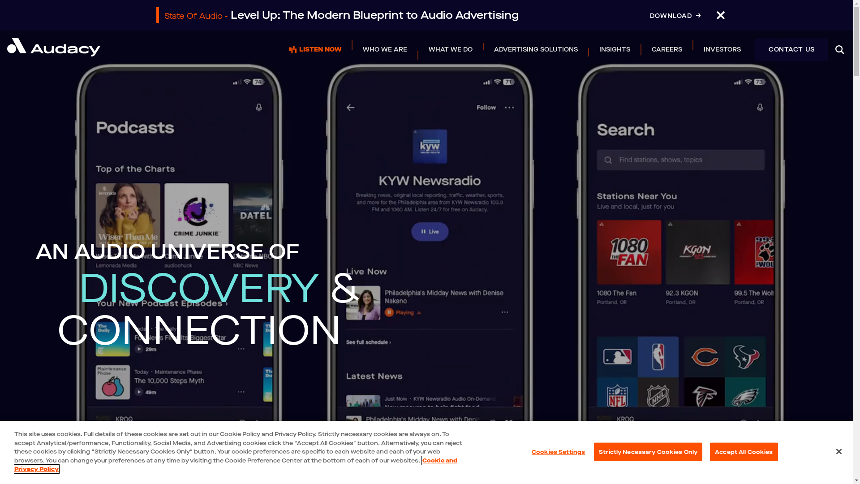 The width and height of the screenshot is (860, 484). I want to click on Accept All Cookies, so click(744, 452).